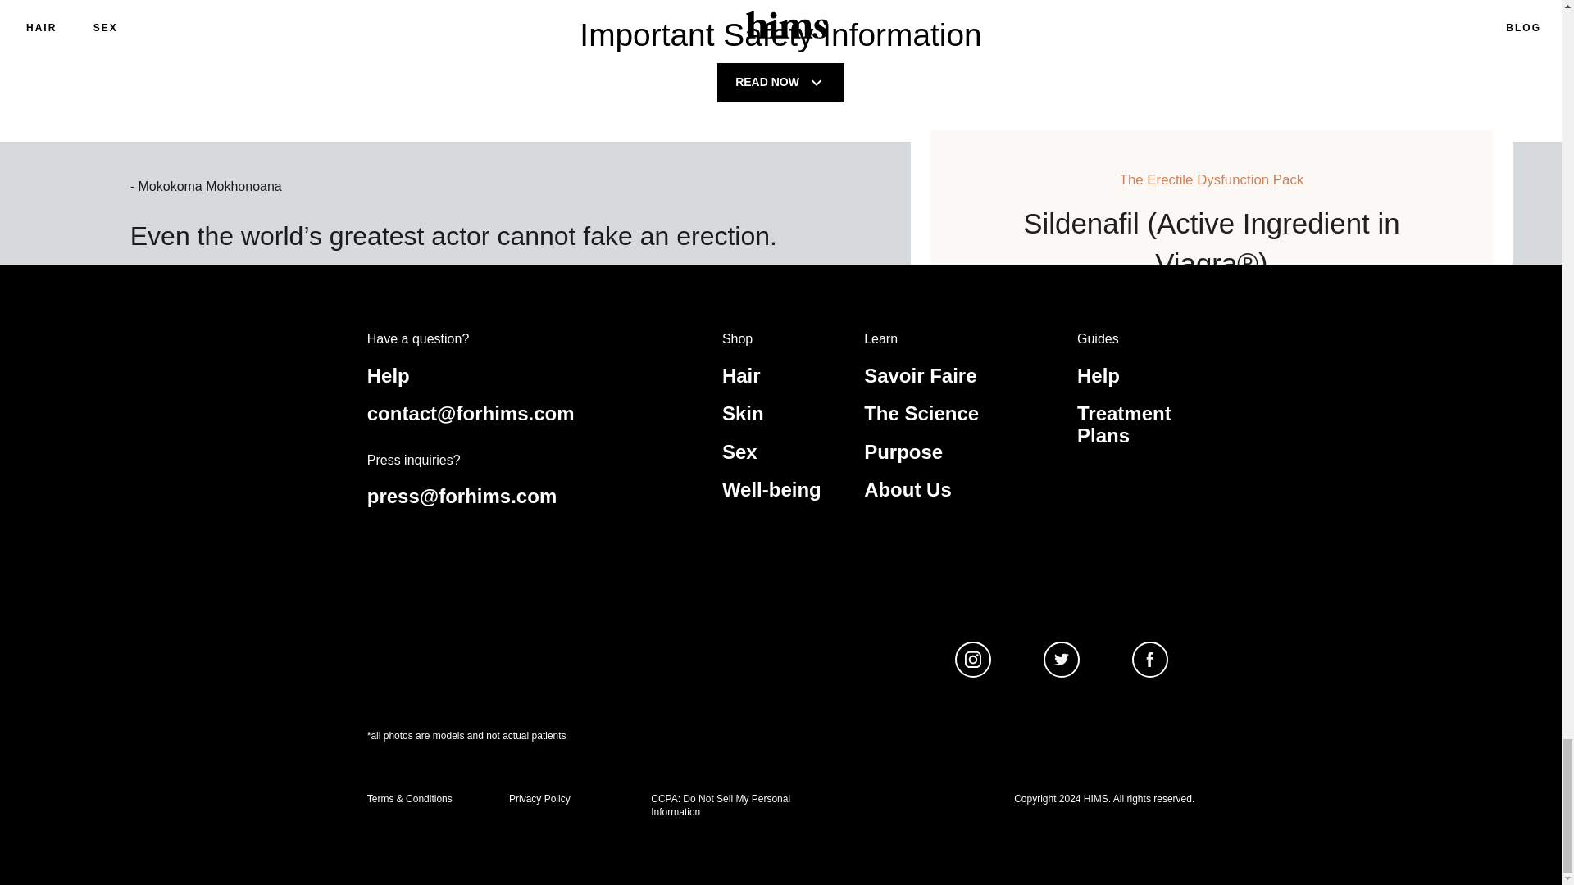 The image size is (1574, 885). Describe the element at coordinates (908, 490) in the screenshot. I see `About Us` at that location.